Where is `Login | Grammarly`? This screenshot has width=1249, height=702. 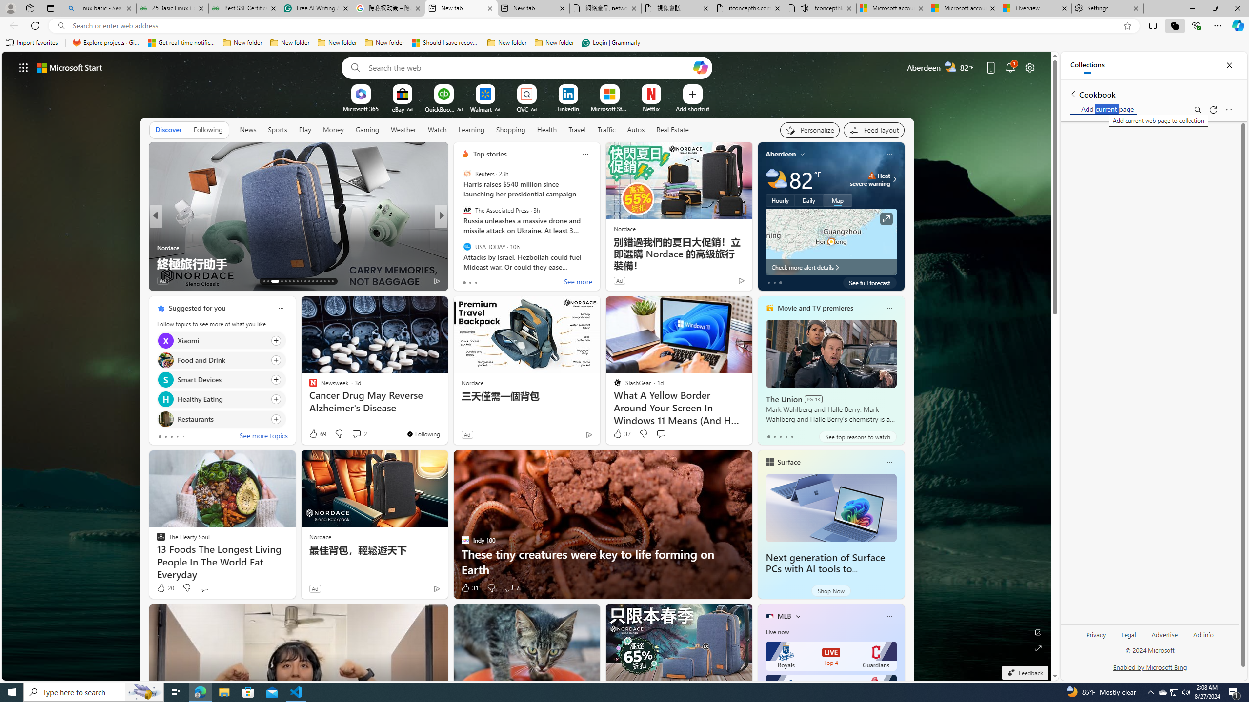 Login | Grammarly is located at coordinates (611, 43).